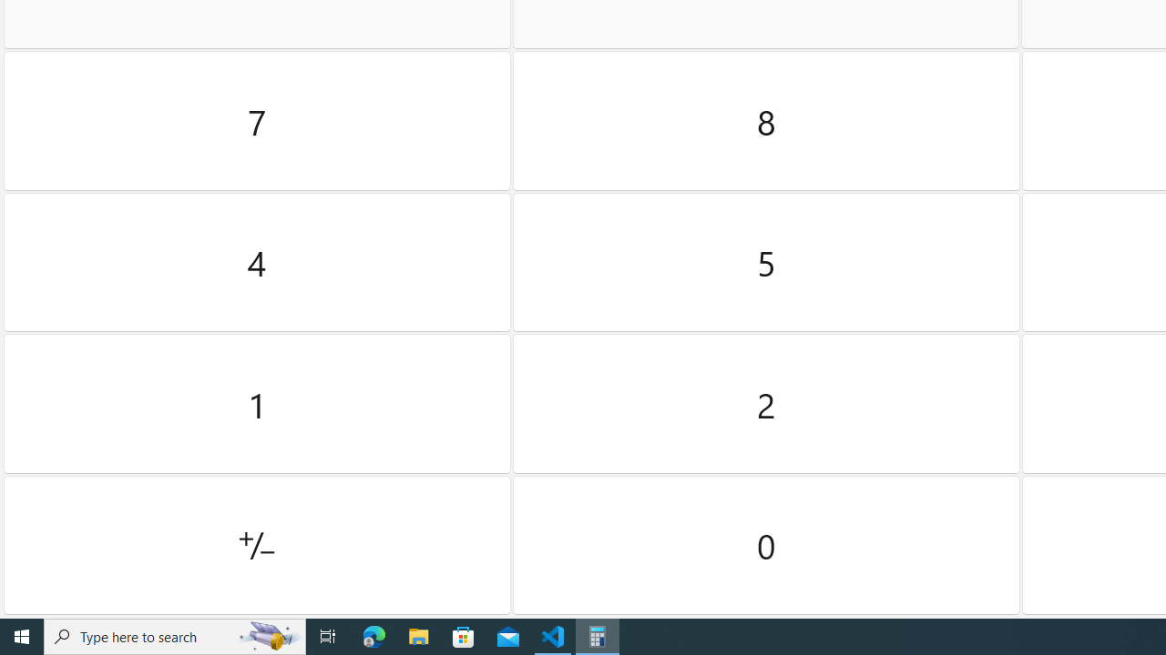 The width and height of the screenshot is (1166, 655). What do you see at coordinates (257, 262) in the screenshot?
I see `Four` at bounding box center [257, 262].